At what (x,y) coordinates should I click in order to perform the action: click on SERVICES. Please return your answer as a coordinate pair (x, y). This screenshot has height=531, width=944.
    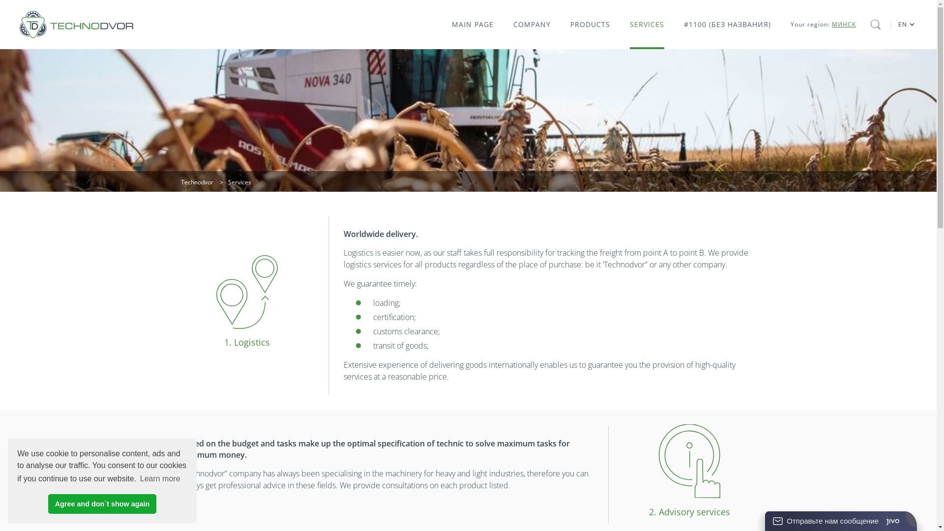
    Looking at the image, I should click on (647, 25).